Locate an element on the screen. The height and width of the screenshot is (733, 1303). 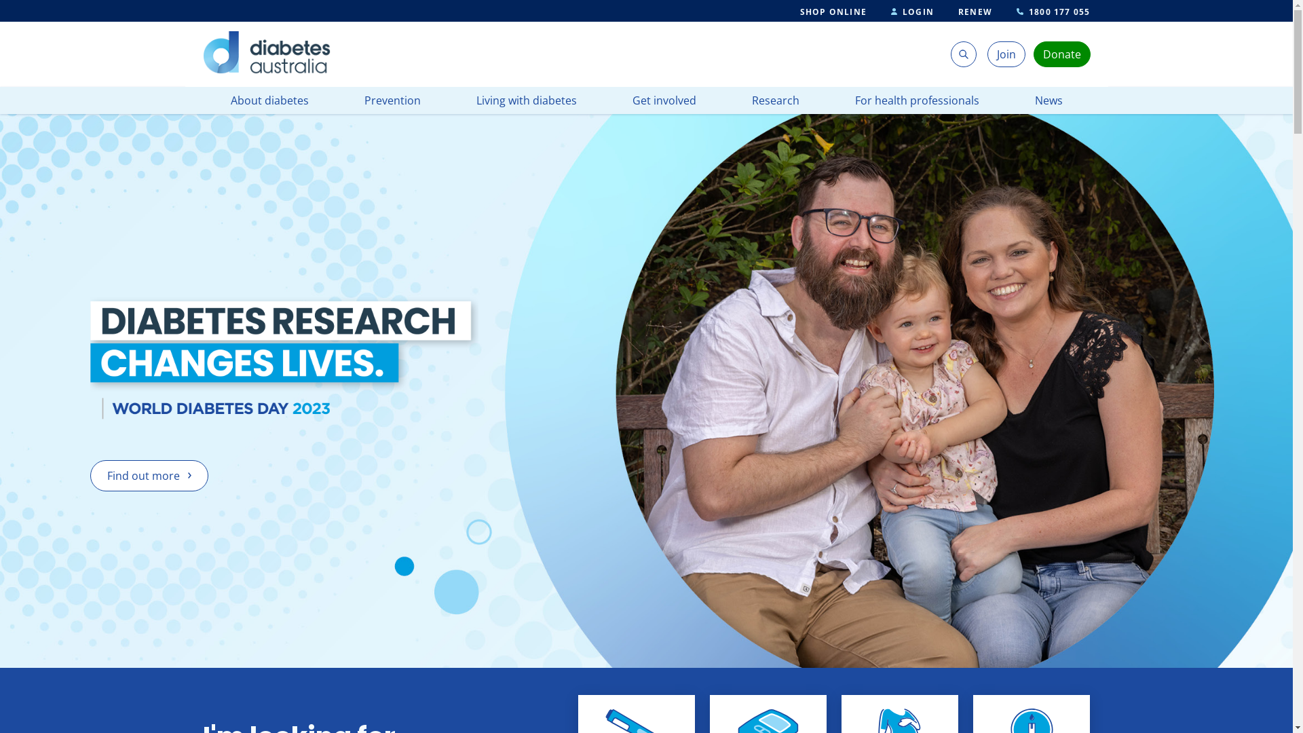
Join is located at coordinates (1006, 54).